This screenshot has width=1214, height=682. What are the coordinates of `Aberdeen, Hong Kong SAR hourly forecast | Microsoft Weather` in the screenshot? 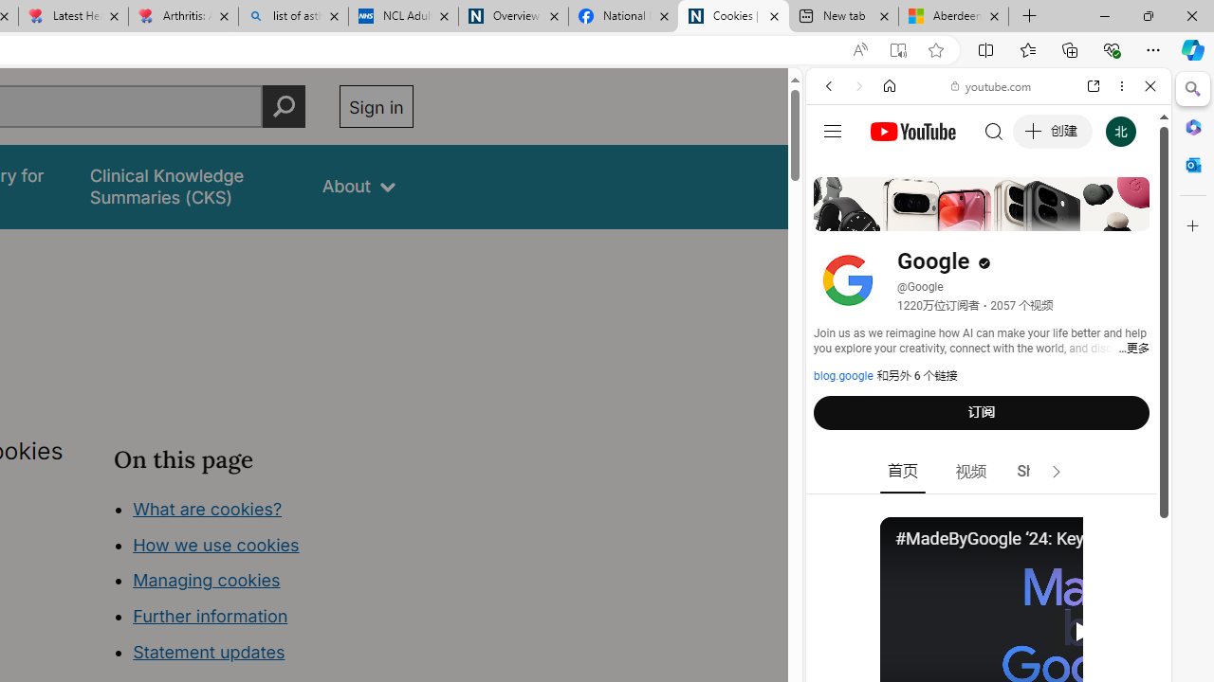 It's located at (954, 17).